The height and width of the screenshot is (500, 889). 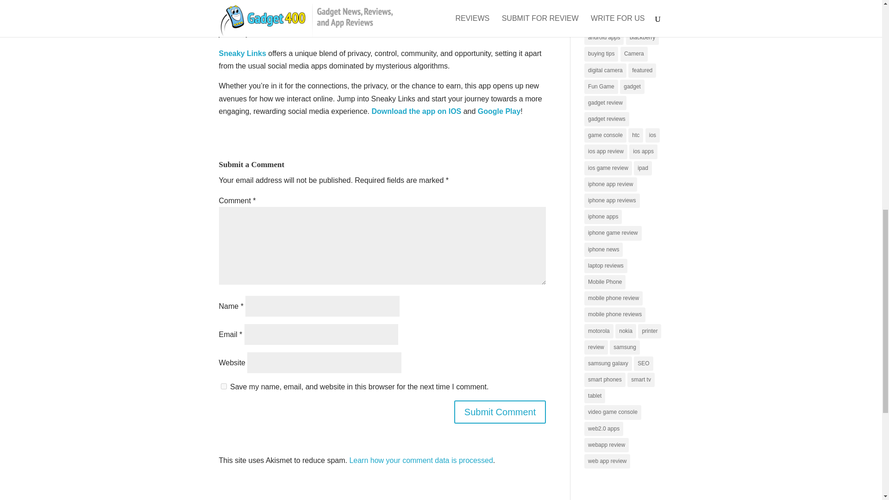 I want to click on Learn how your comment data is processed, so click(x=420, y=460).